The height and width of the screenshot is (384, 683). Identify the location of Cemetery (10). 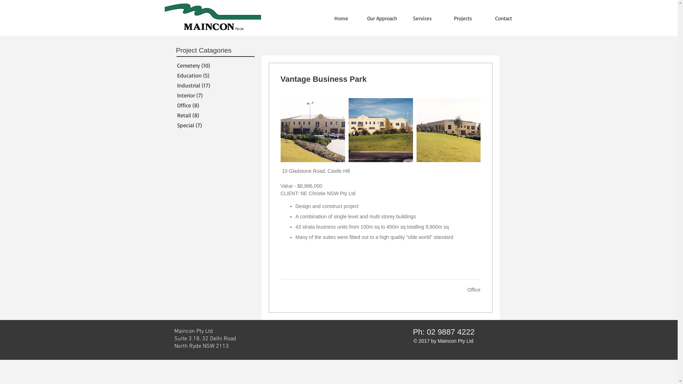
(213, 65).